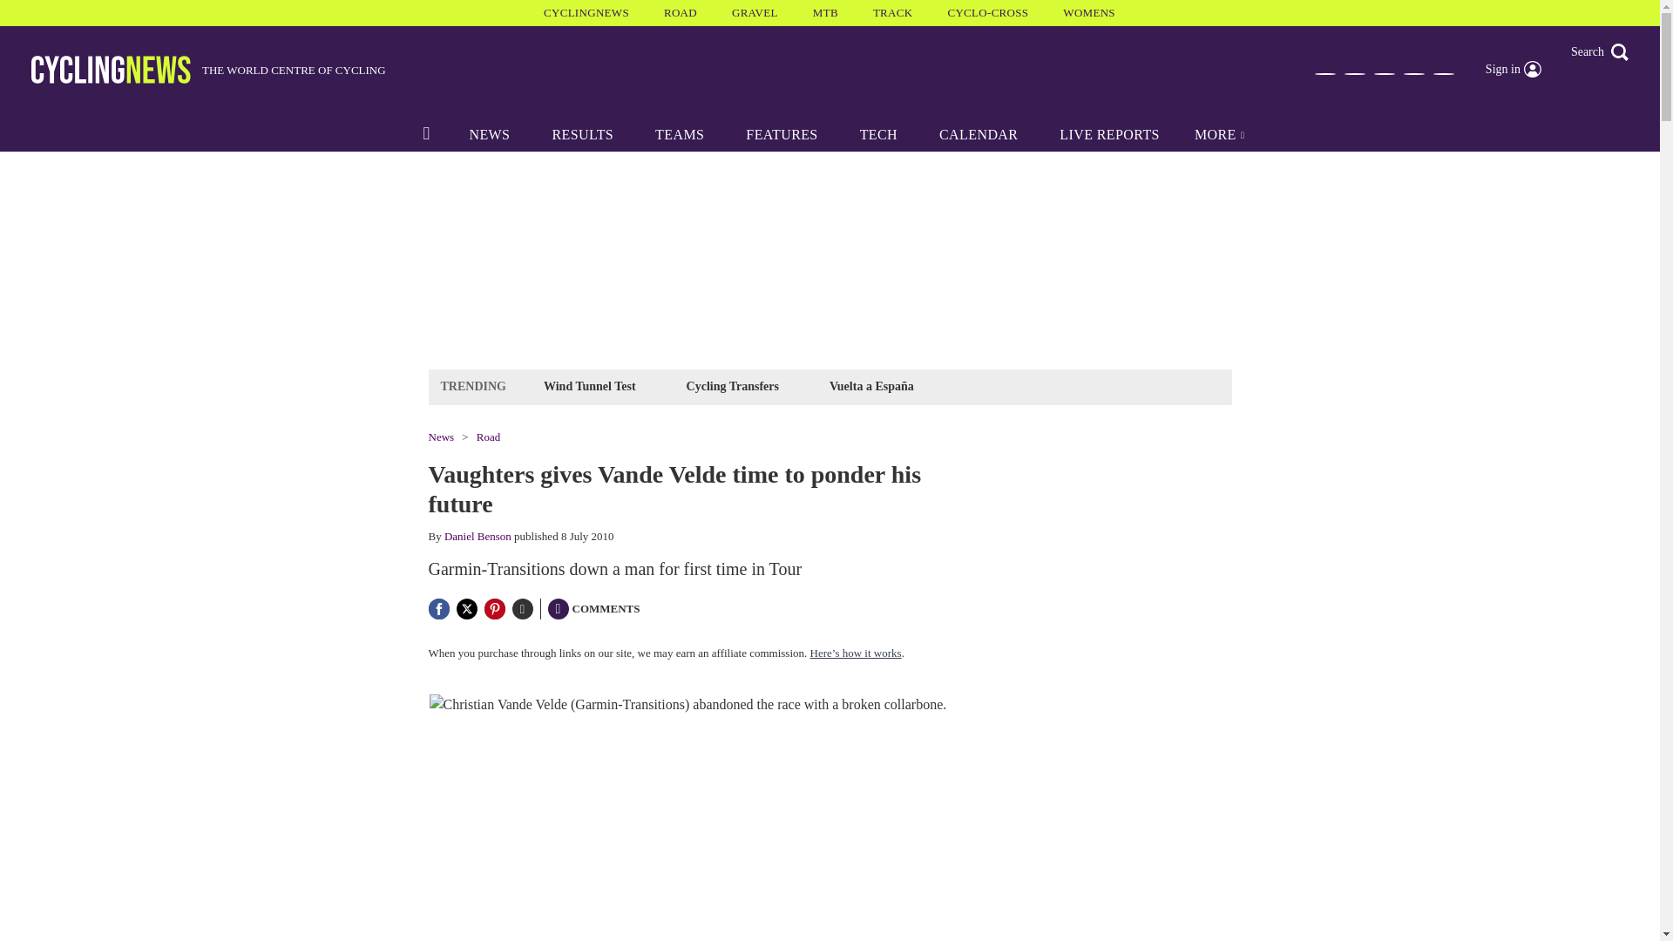 Image resolution: width=1673 pixels, height=941 pixels. What do you see at coordinates (586, 12) in the screenshot?
I see `CYCLINGNEWS` at bounding box center [586, 12].